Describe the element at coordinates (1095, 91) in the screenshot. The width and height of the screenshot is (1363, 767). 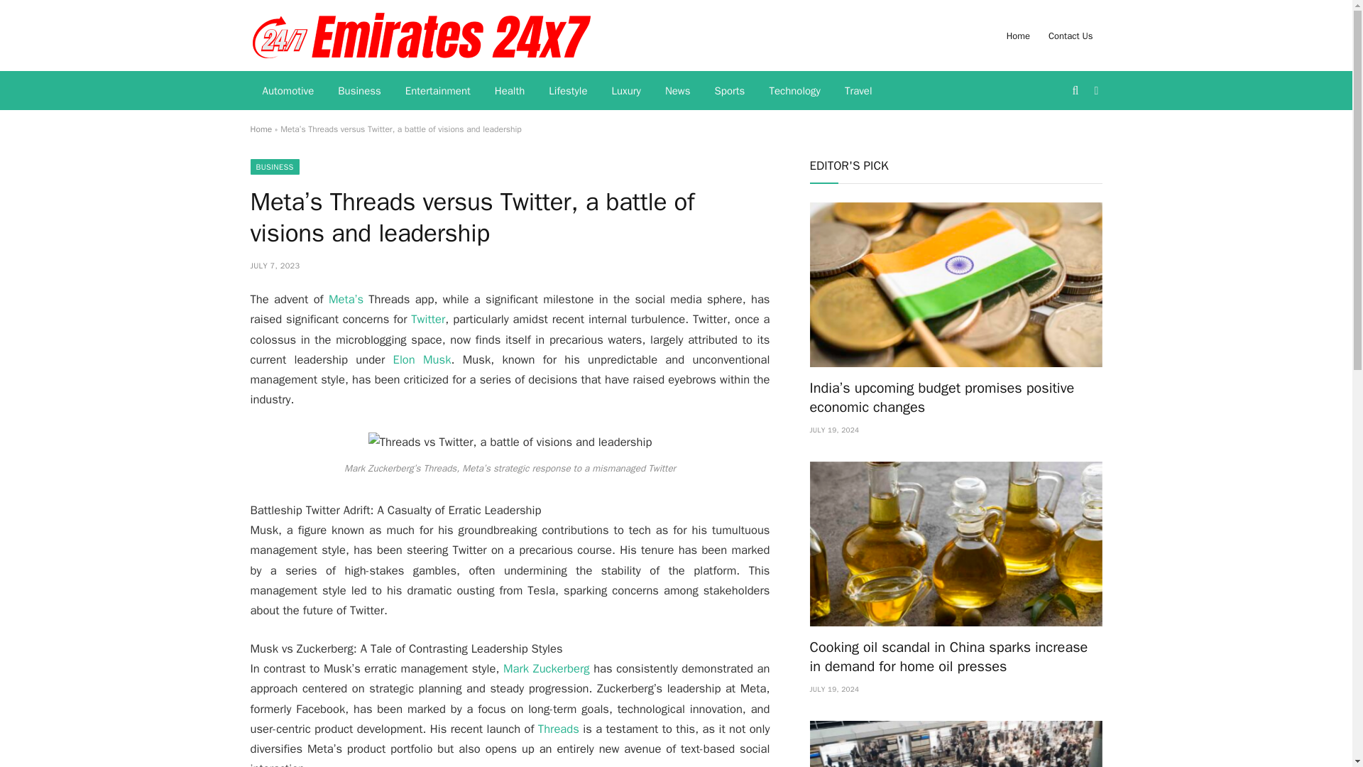
I see `Switch to Dark Design - easier on eyes.` at that location.